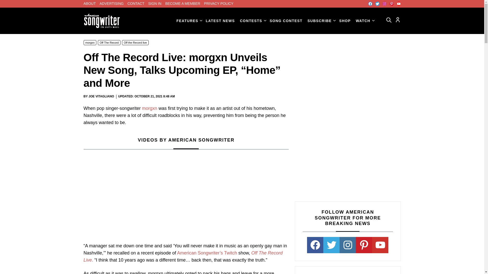 The width and height of the screenshot is (488, 274). What do you see at coordinates (370, 4) in the screenshot?
I see `Facebook` at bounding box center [370, 4].